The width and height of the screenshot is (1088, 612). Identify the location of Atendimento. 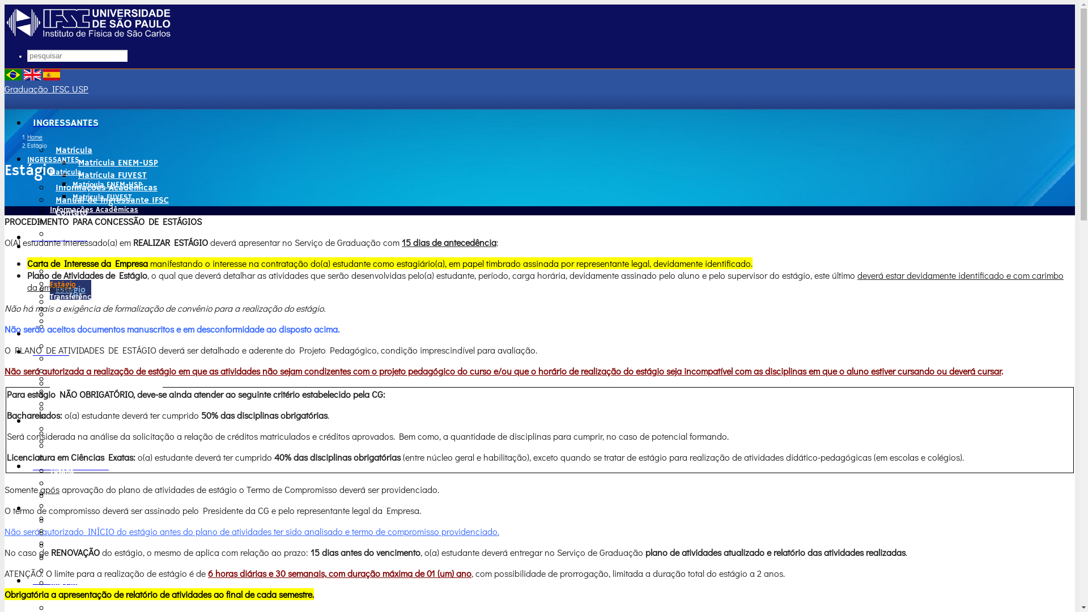
(73, 521).